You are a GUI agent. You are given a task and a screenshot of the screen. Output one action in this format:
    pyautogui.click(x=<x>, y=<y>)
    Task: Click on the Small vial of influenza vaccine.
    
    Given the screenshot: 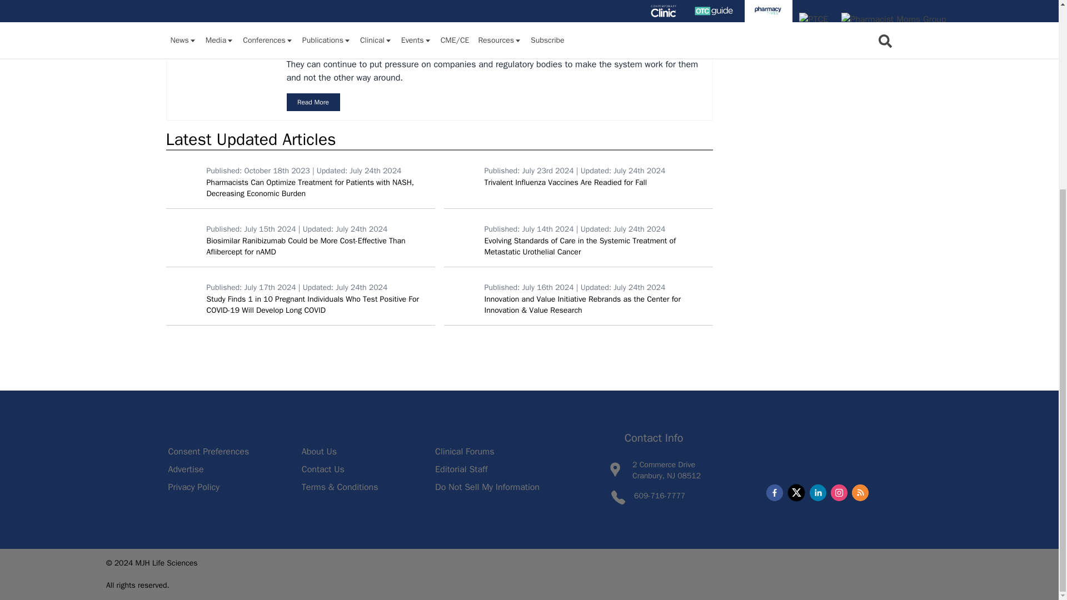 What is the action you would take?
    pyautogui.click(x=461, y=176)
    